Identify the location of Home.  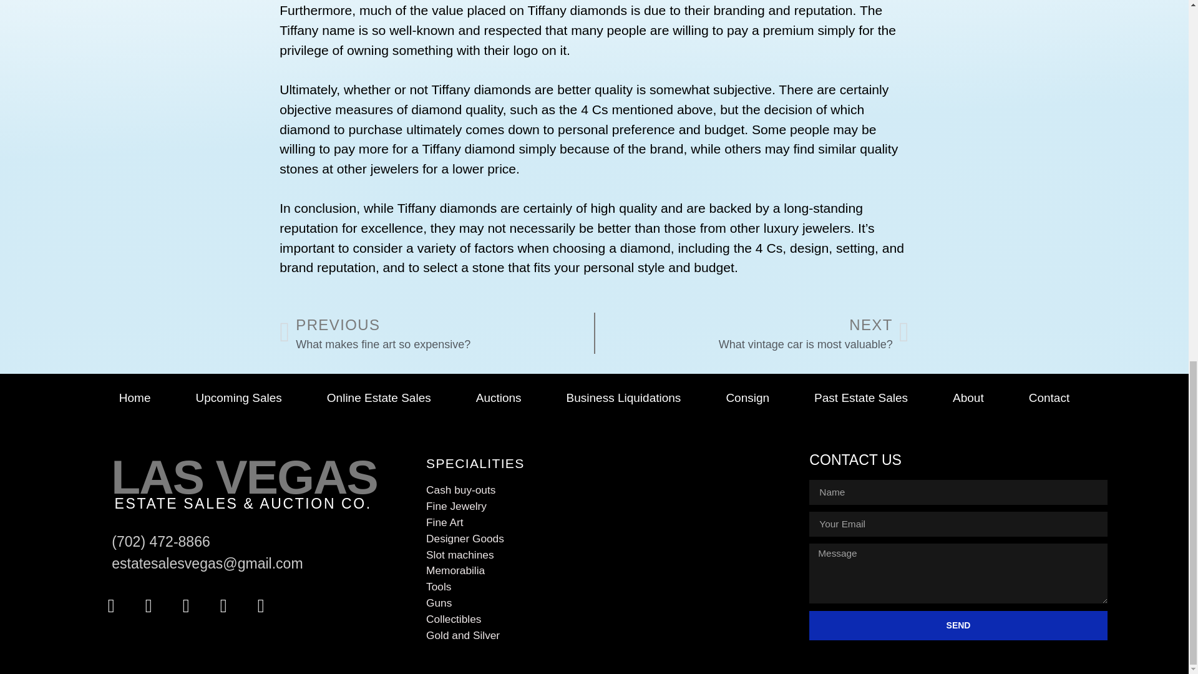
(135, 398).